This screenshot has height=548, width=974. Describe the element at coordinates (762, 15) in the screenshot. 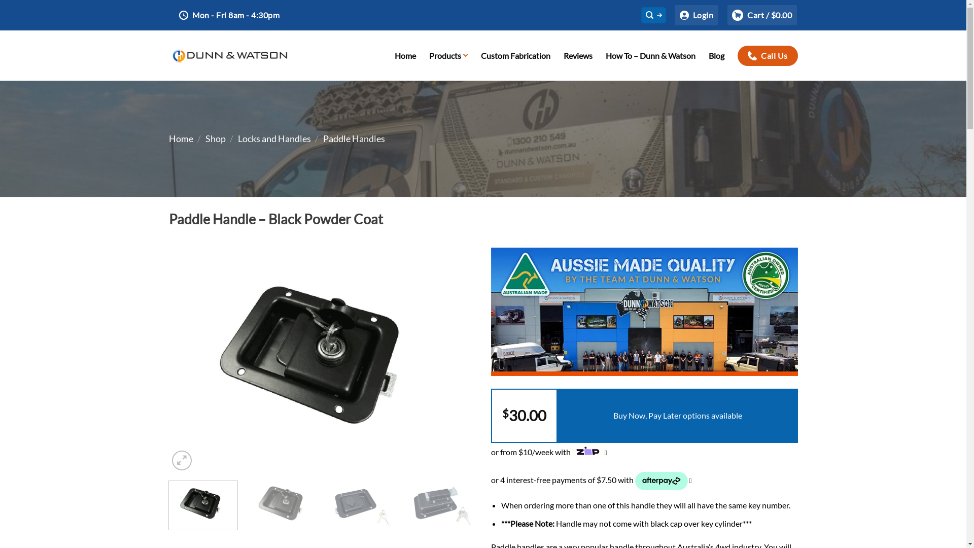

I see `Cart / $0.00` at that location.